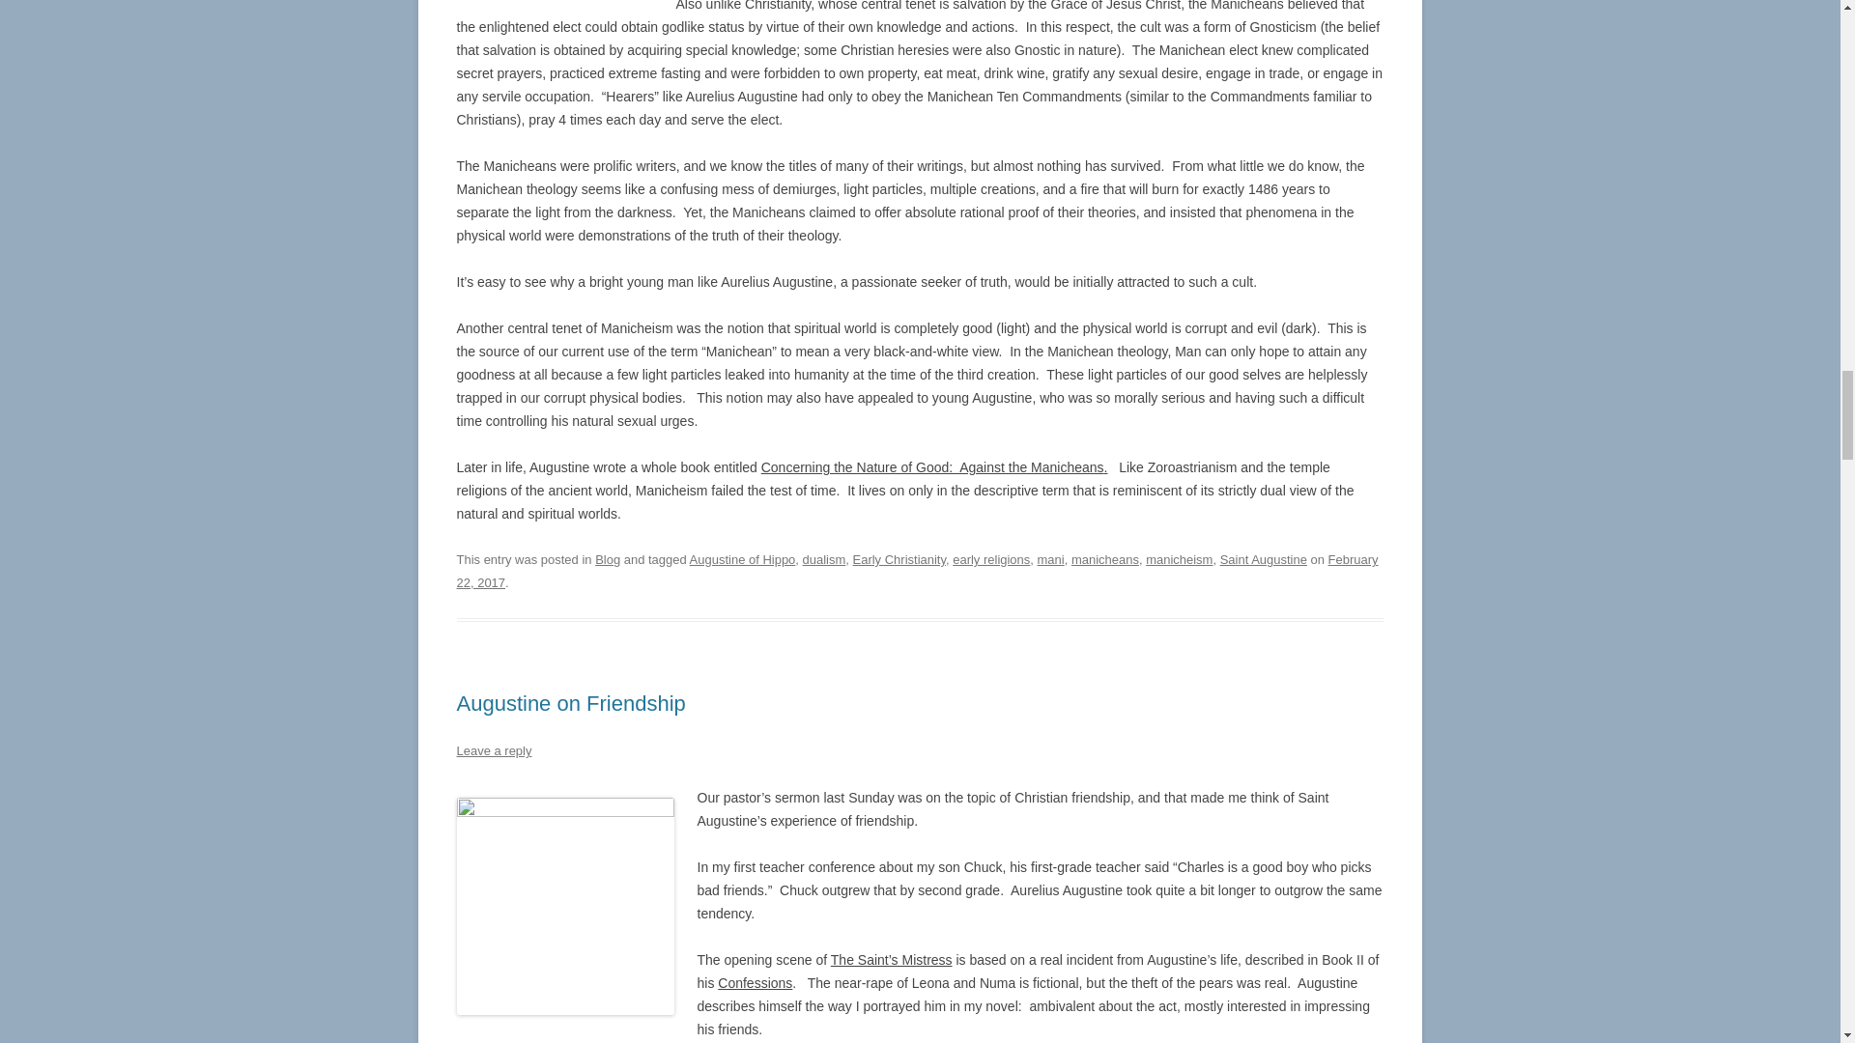 The width and height of the screenshot is (1855, 1043). I want to click on 12:05 pm, so click(917, 572).